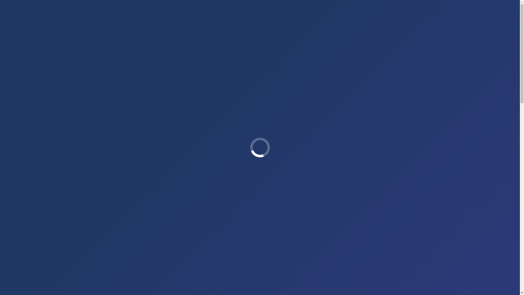  I want to click on Share on WhatsApp, so click(273, 257).